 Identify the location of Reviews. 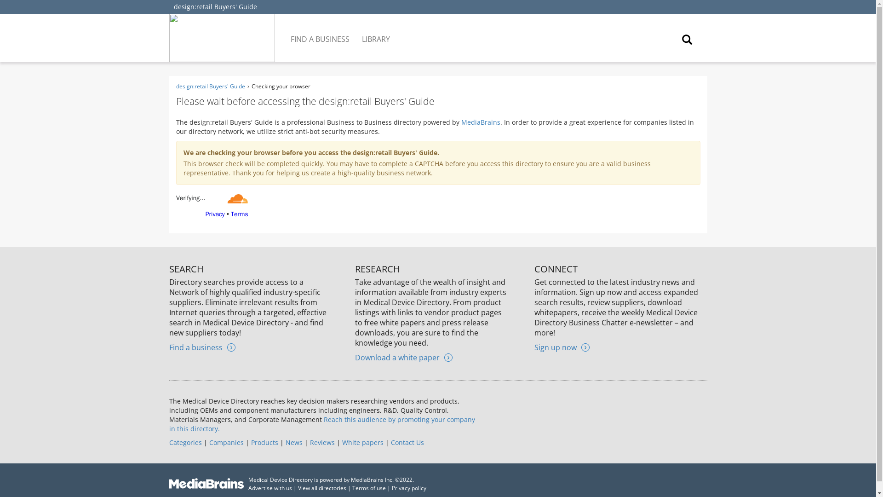
(322, 442).